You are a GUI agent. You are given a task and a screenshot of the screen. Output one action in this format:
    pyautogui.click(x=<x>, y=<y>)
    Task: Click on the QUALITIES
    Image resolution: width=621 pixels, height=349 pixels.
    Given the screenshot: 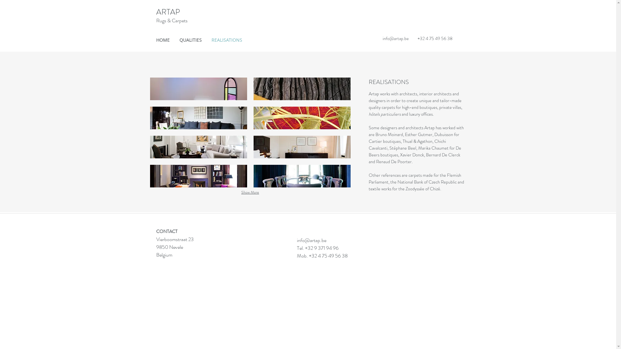 What is the action you would take?
    pyautogui.click(x=191, y=40)
    